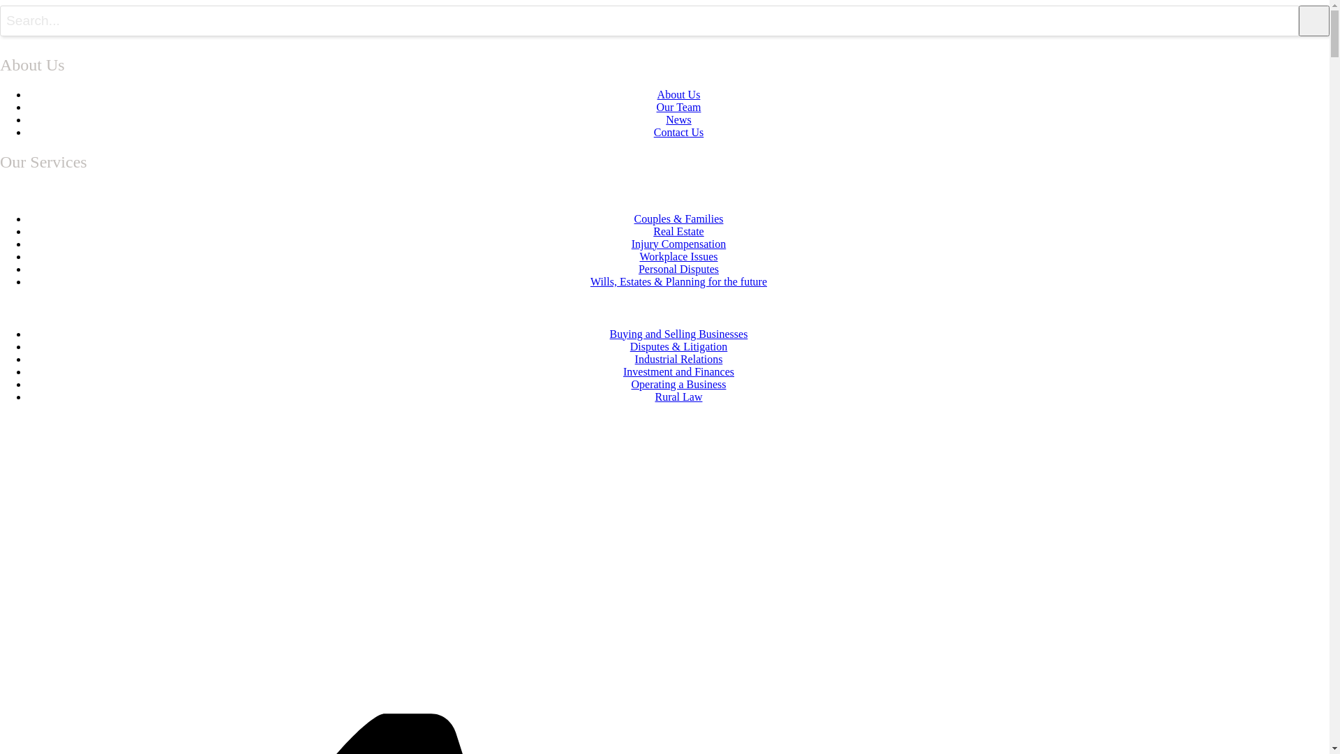 Image resolution: width=1340 pixels, height=754 pixels. What do you see at coordinates (664, 193) in the screenshot?
I see `Personal Legal Advice` at bounding box center [664, 193].